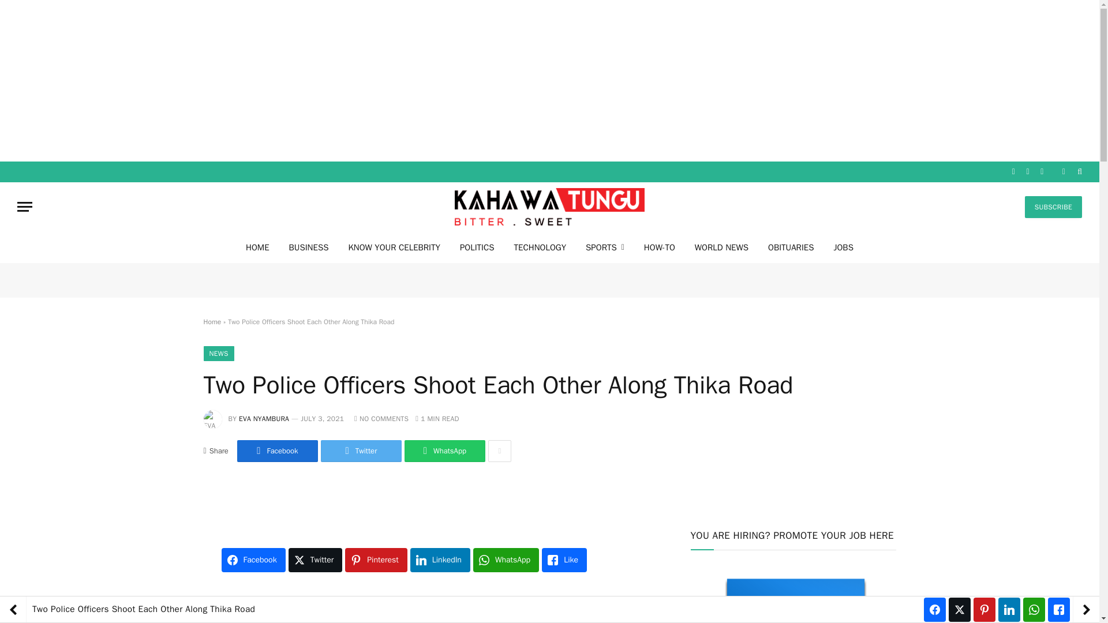 The height and width of the screenshot is (623, 1108). I want to click on NEWS, so click(218, 354).